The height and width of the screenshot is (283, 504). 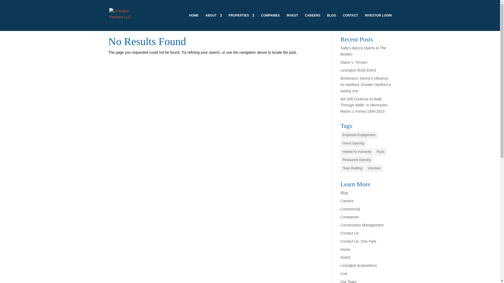 What do you see at coordinates (347, 201) in the screenshot?
I see `Careers` at bounding box center [347, 201].